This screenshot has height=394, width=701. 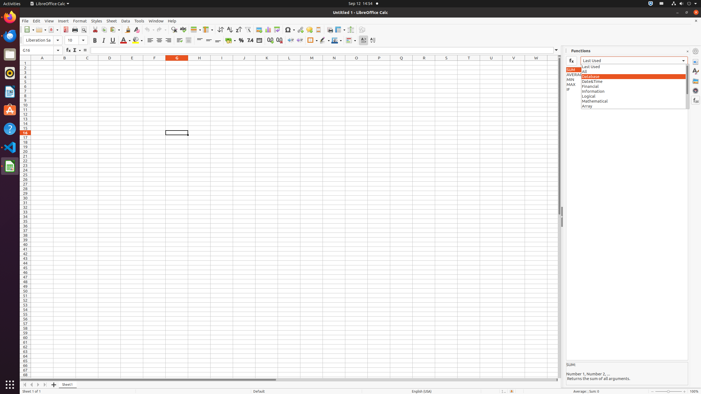 I want to click on J1, so click(x=244, y=63).